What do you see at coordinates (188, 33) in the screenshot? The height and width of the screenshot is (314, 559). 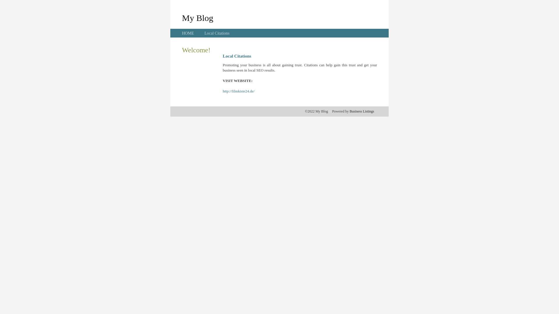 I see `HOME` at bounding box center [188, 33].